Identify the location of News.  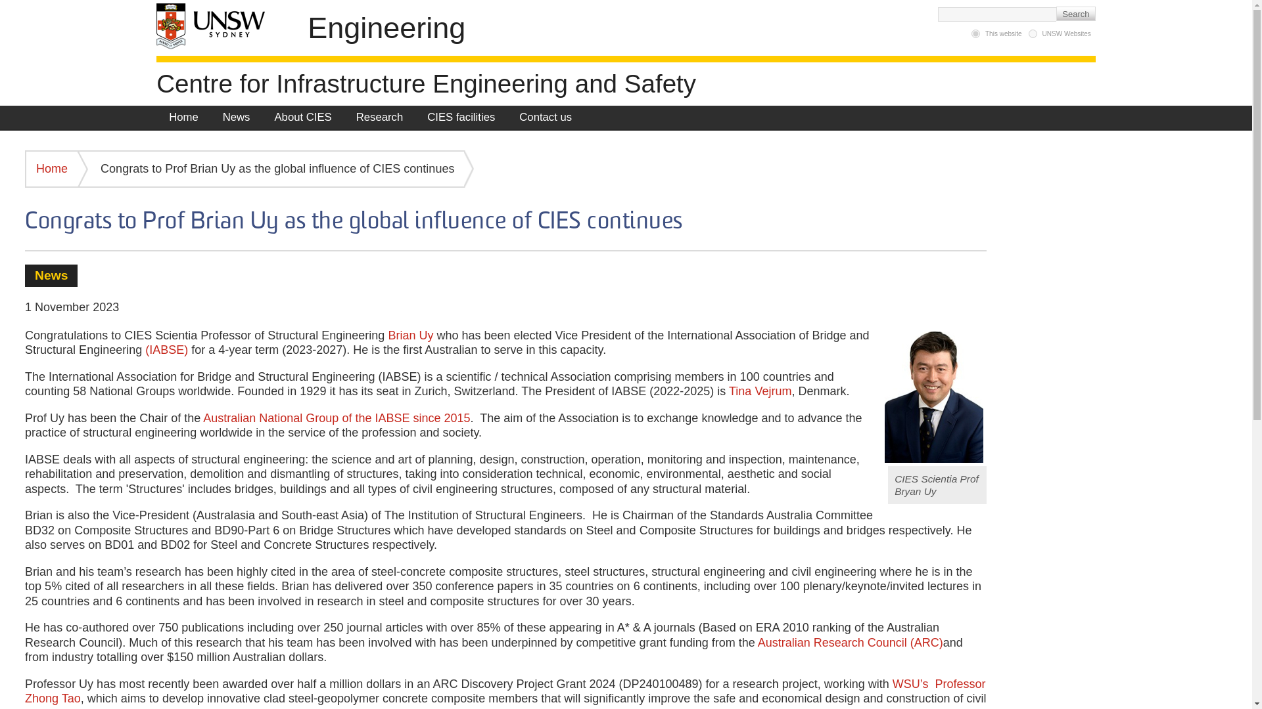
(237, 117).